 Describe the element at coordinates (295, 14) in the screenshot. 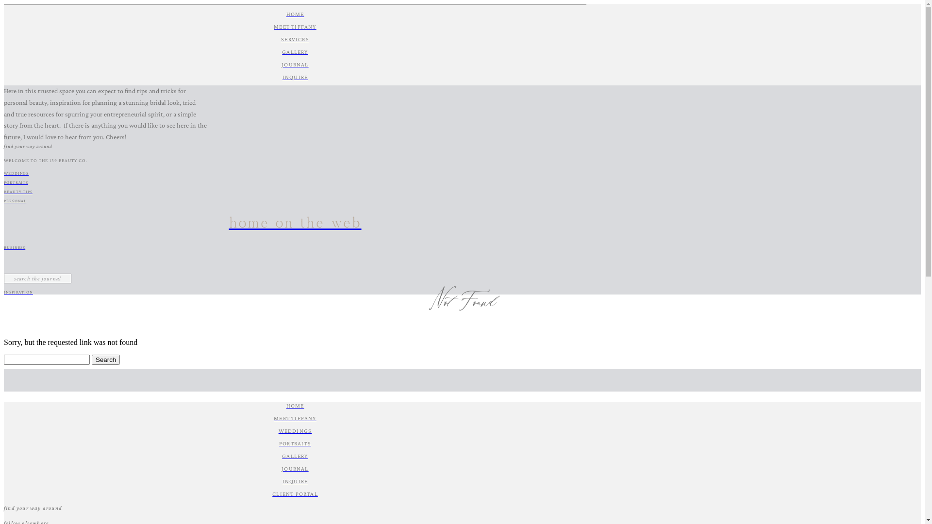

I see `HOME` at that location.